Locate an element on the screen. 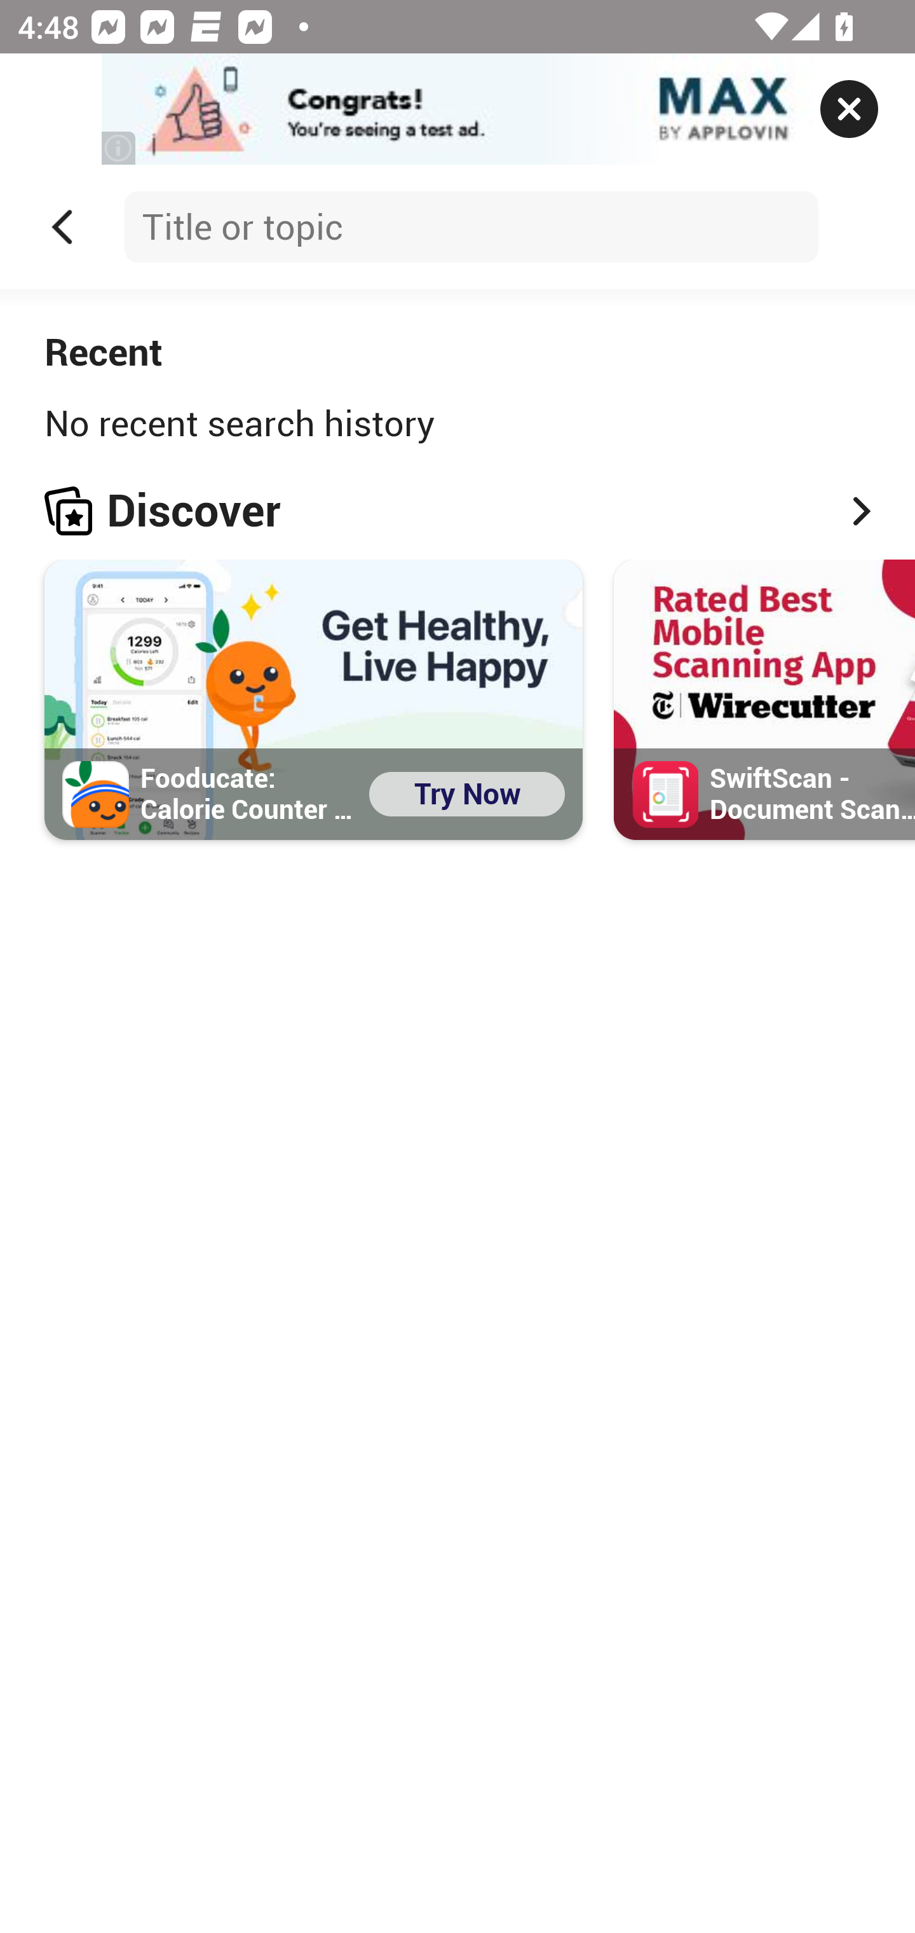  Collapse is located at coordinates (62, 227).